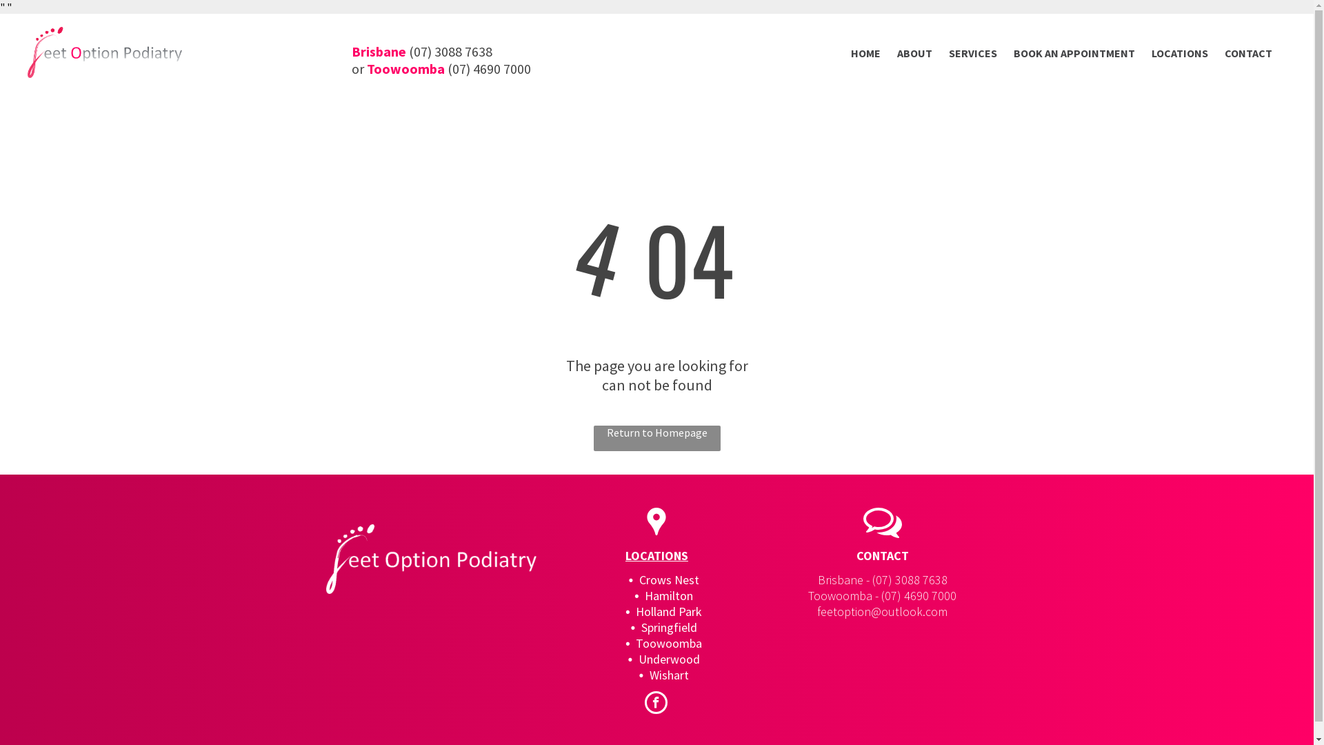  What do you see at coordinates (656, 439) in the screenshot?
I see `Return to Homepage` at bounding box center [656, 439].